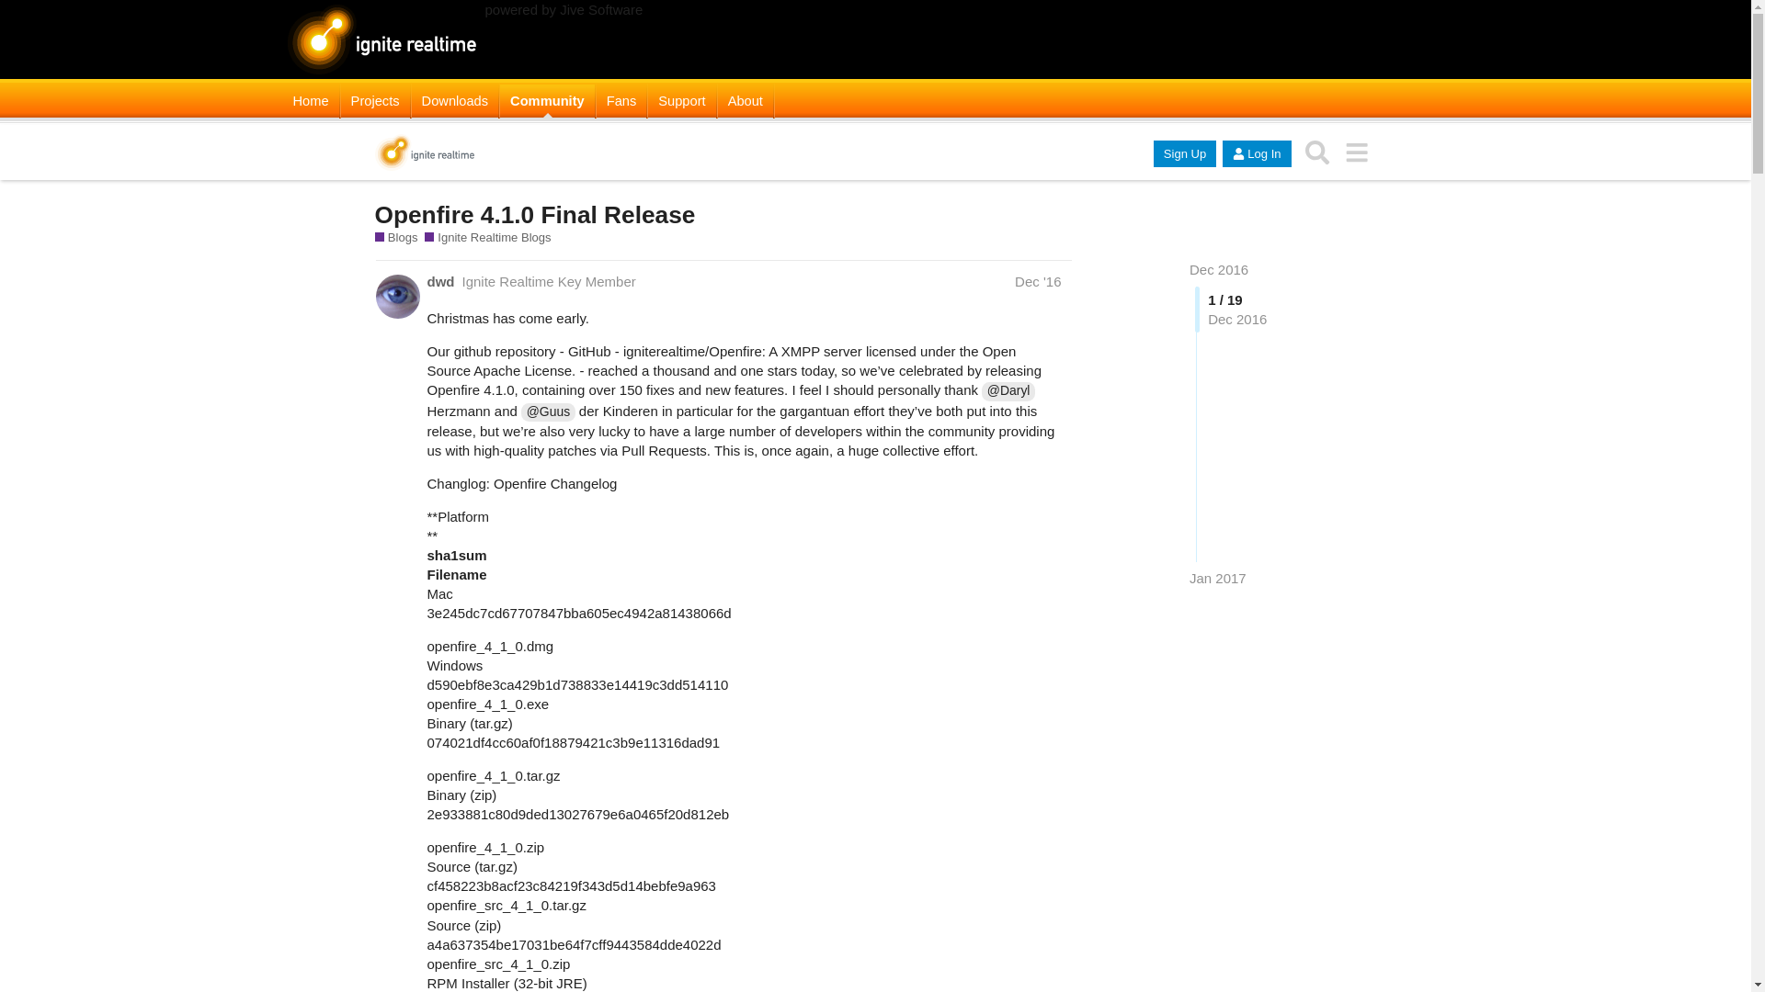  Describe the element at coordinates (1317, 152) in the screenshot. I see `Search` at that location.